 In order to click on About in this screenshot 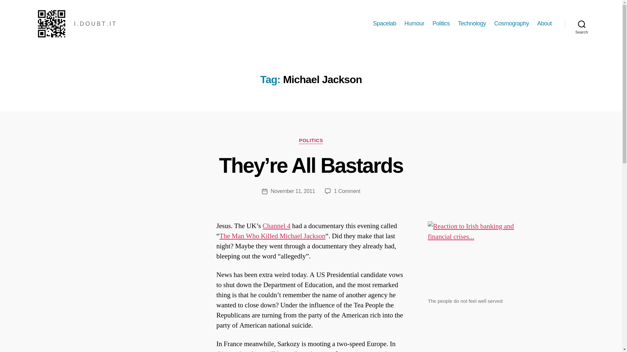, I will do `click(544, 23)`.